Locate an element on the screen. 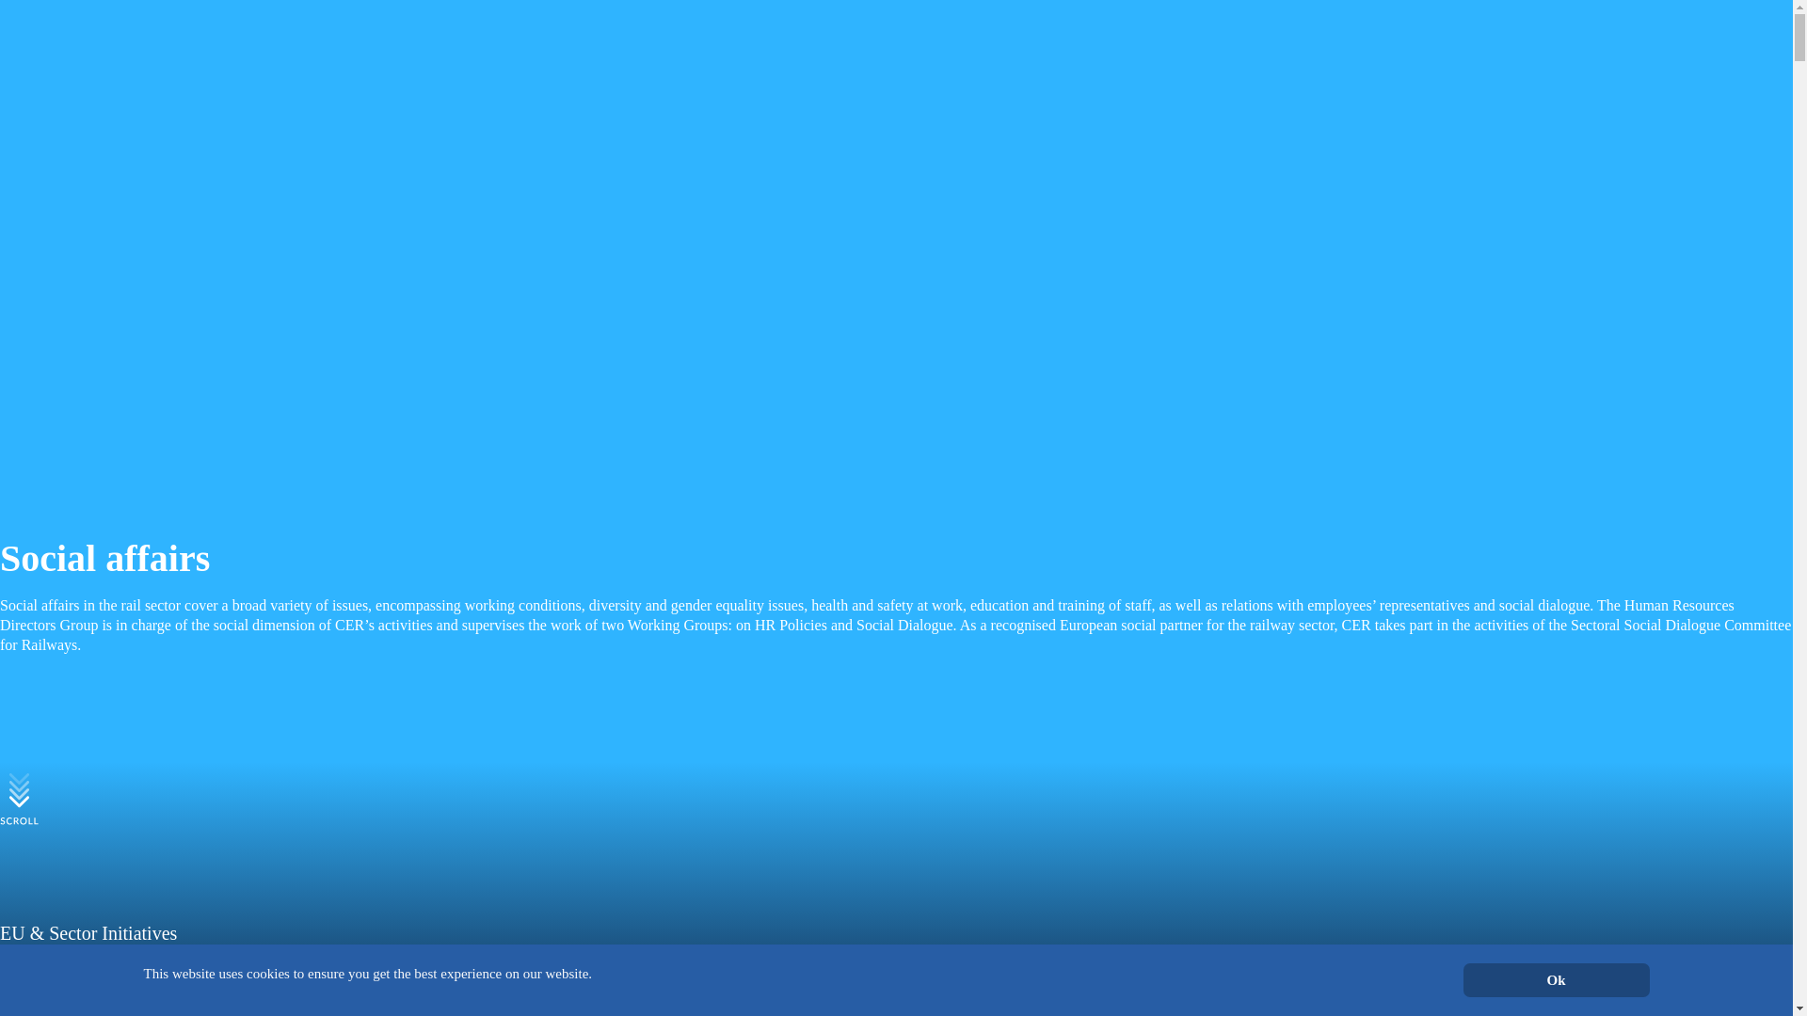  Economic footprint is located at coordinates (1524, 686).